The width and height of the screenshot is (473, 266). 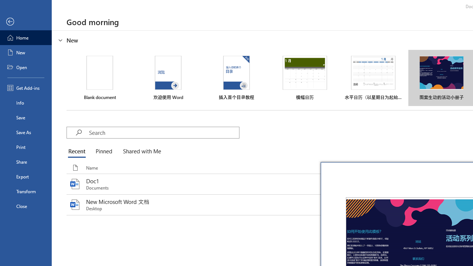 What do you see at coordinates (103, 151) in the screenshot?
I see `Pinned` at bounding box center [103, 151].